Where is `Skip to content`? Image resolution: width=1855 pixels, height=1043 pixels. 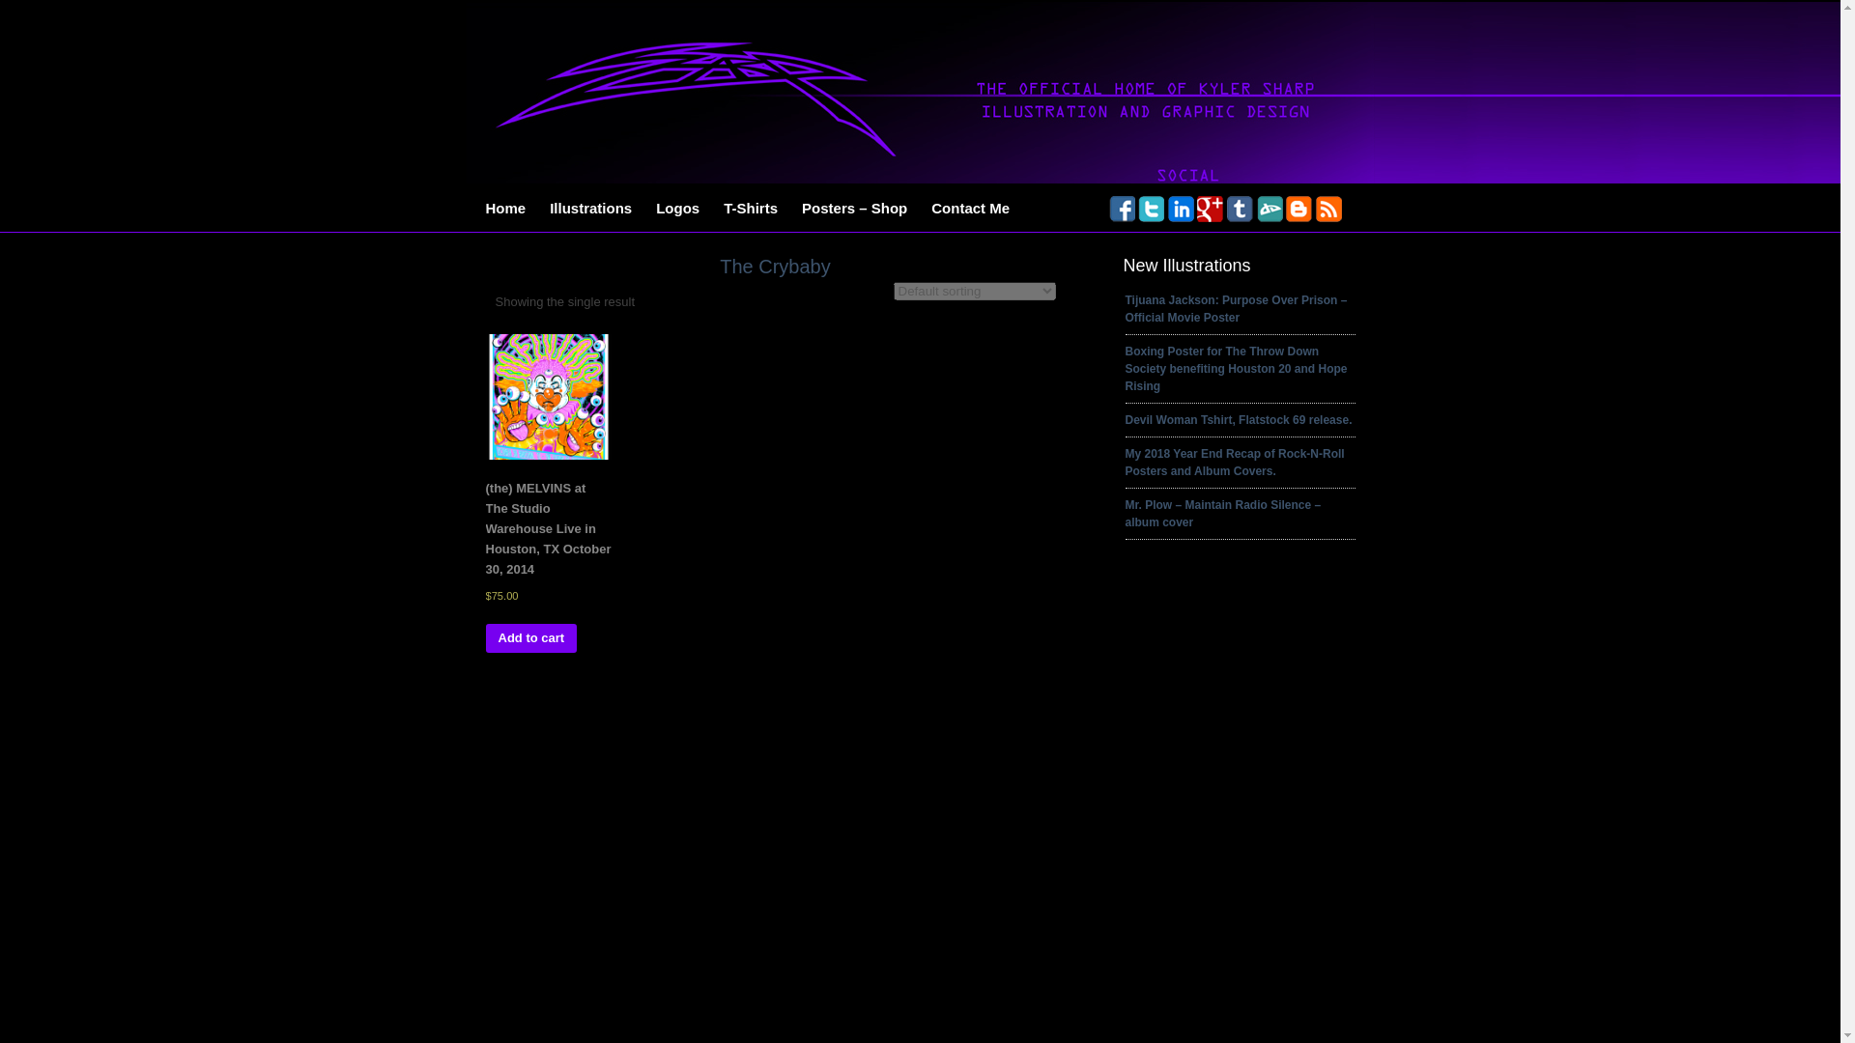 Skip to content is located at coordinates (485, 230).